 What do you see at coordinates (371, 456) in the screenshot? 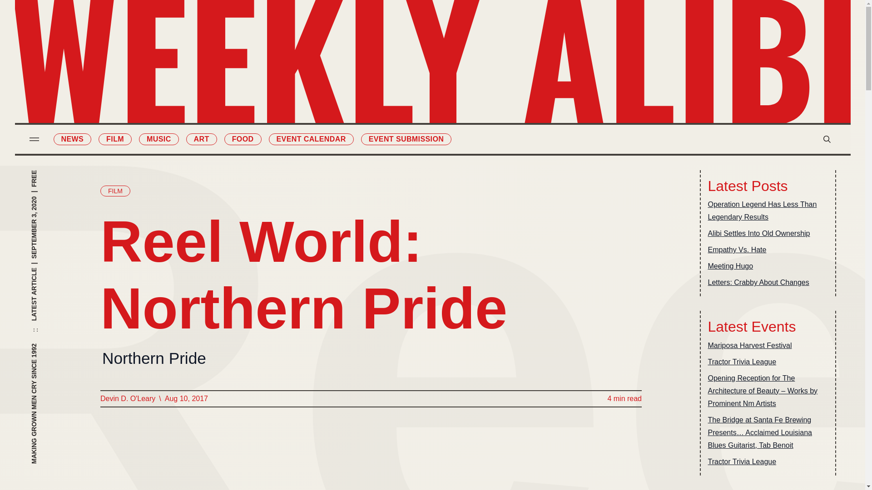
I see `Advertisement` at bounding box center [371, 456].